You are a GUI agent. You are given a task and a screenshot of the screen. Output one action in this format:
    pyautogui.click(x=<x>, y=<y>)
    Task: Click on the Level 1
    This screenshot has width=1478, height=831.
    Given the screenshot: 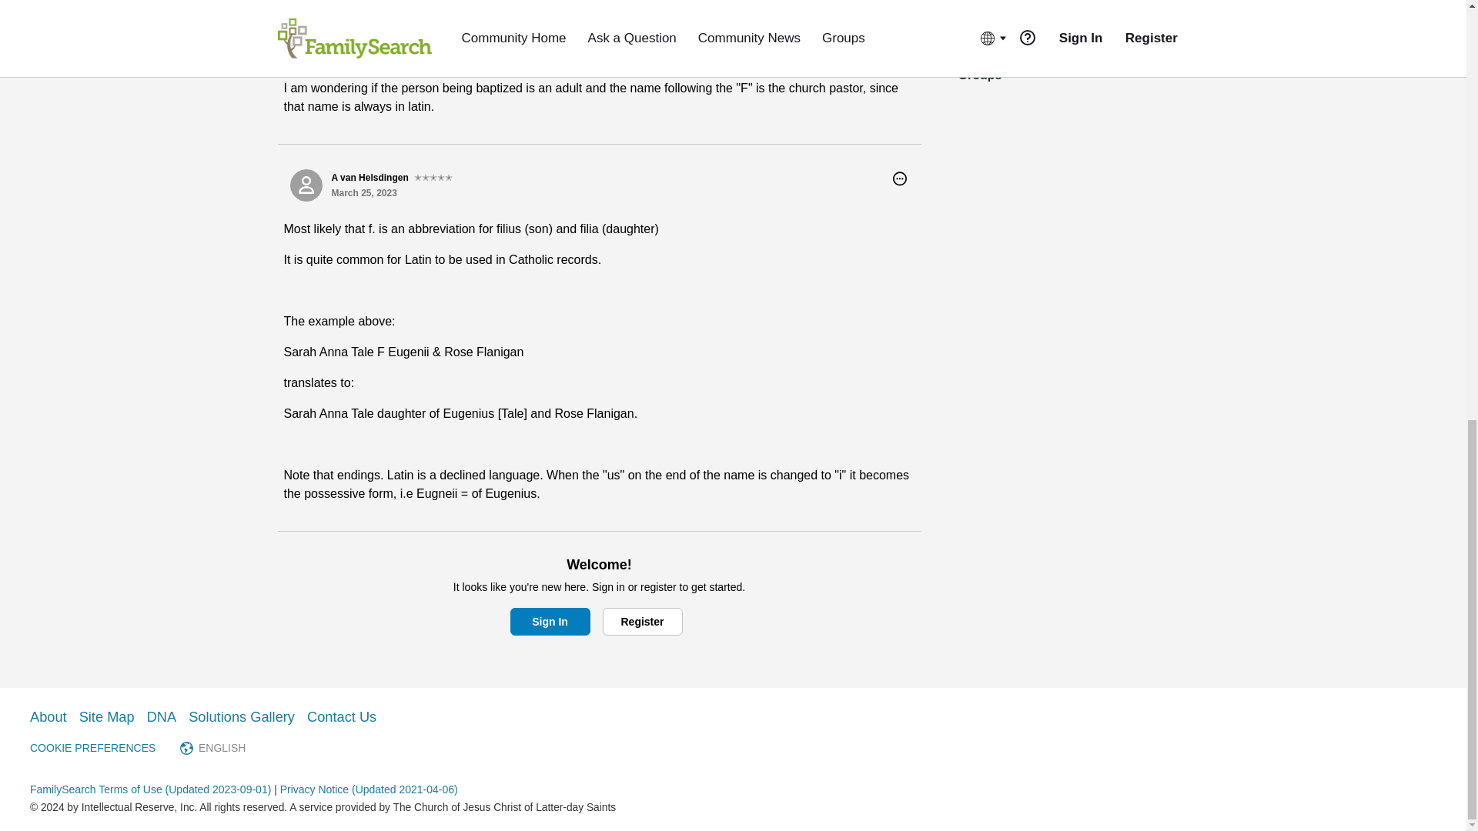 What is the action you would take?
    pyautogui.click(x=400, y=37)
    